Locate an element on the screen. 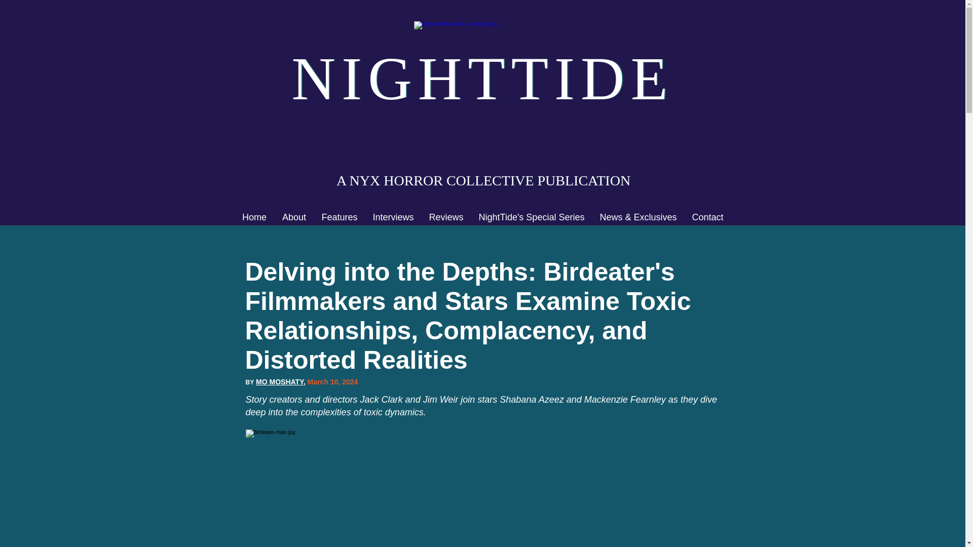 The image size is (973, 547). A NYX HORROR COLLECTIVE PUBLICATION is located at coordinates (483, 180).